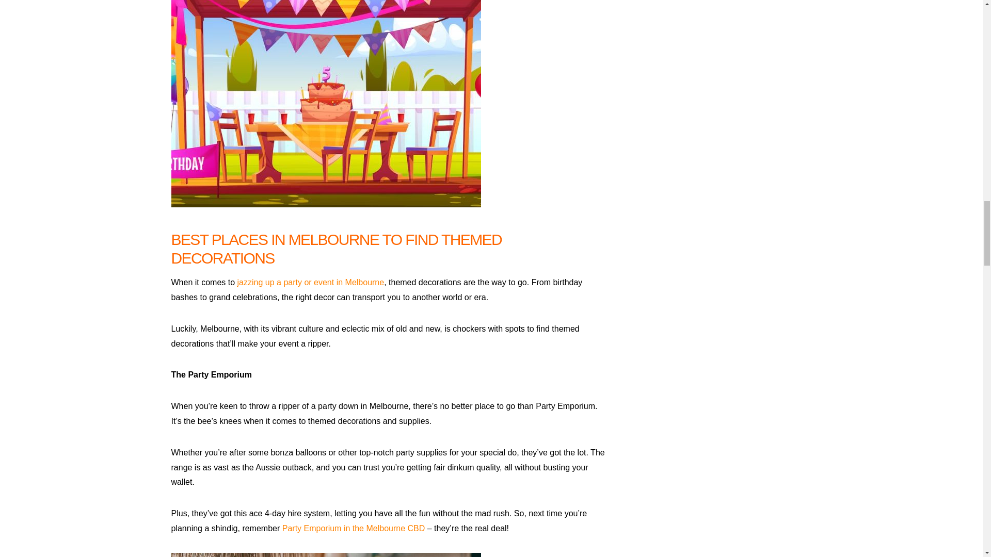 This screenshot has width=991, height=557. I want to click on jazzing up a party or event in Melbourne, so click(311, 282).